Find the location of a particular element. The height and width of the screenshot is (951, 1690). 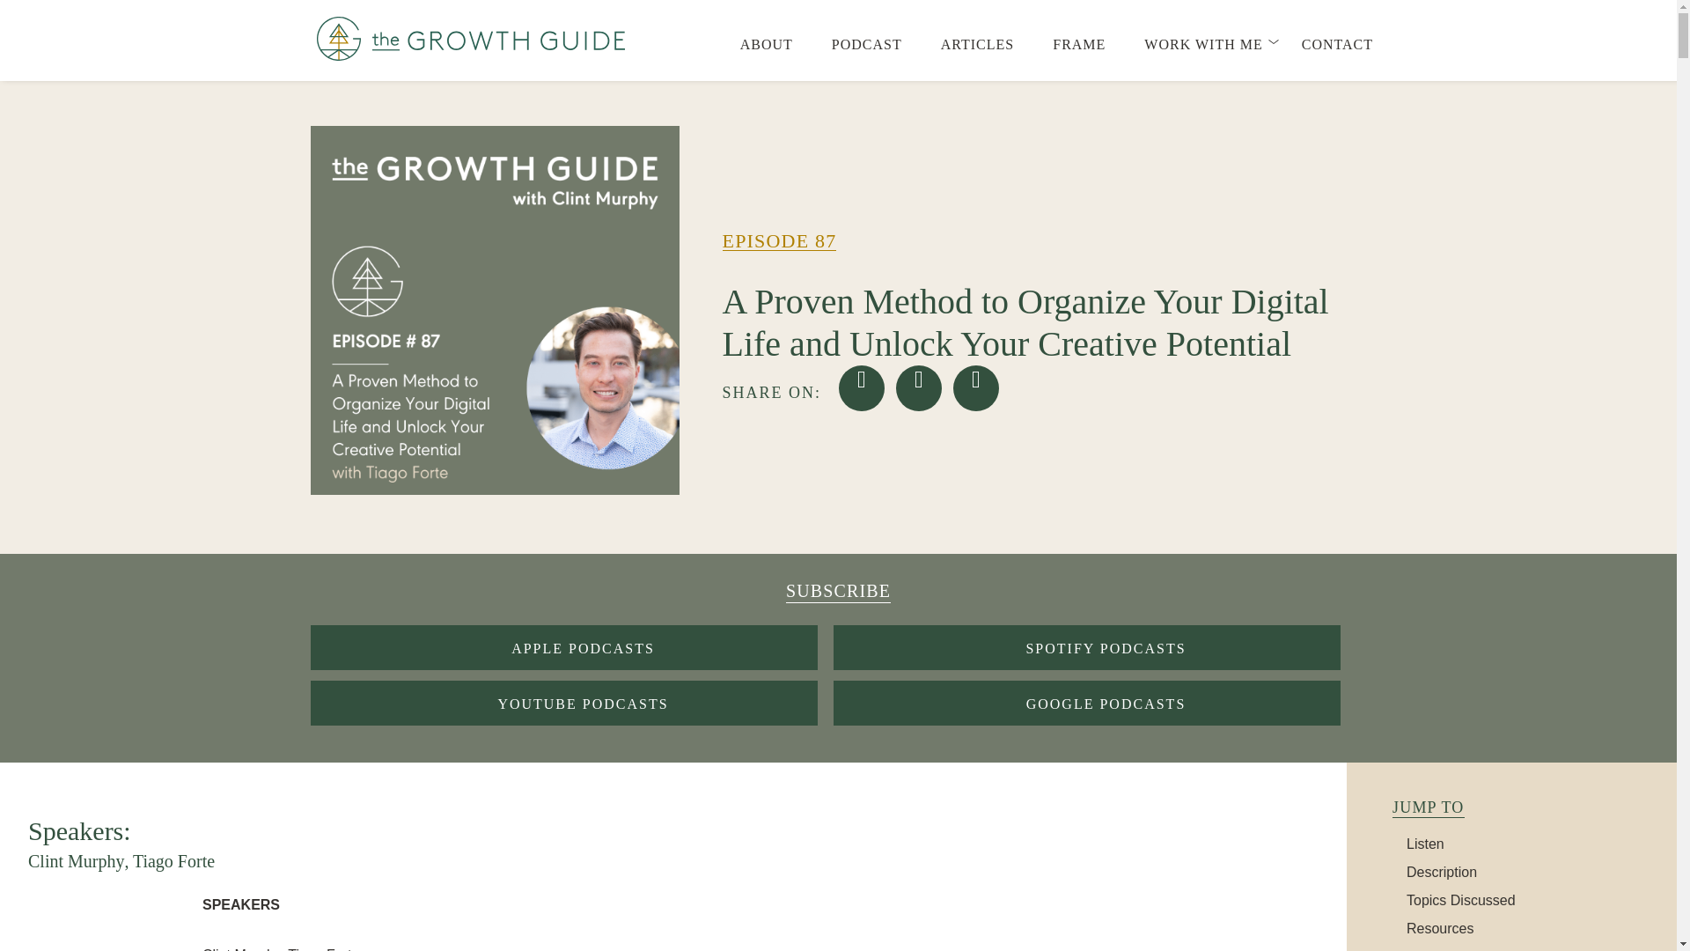

CONTACT is located at coordinates (1336, 48).